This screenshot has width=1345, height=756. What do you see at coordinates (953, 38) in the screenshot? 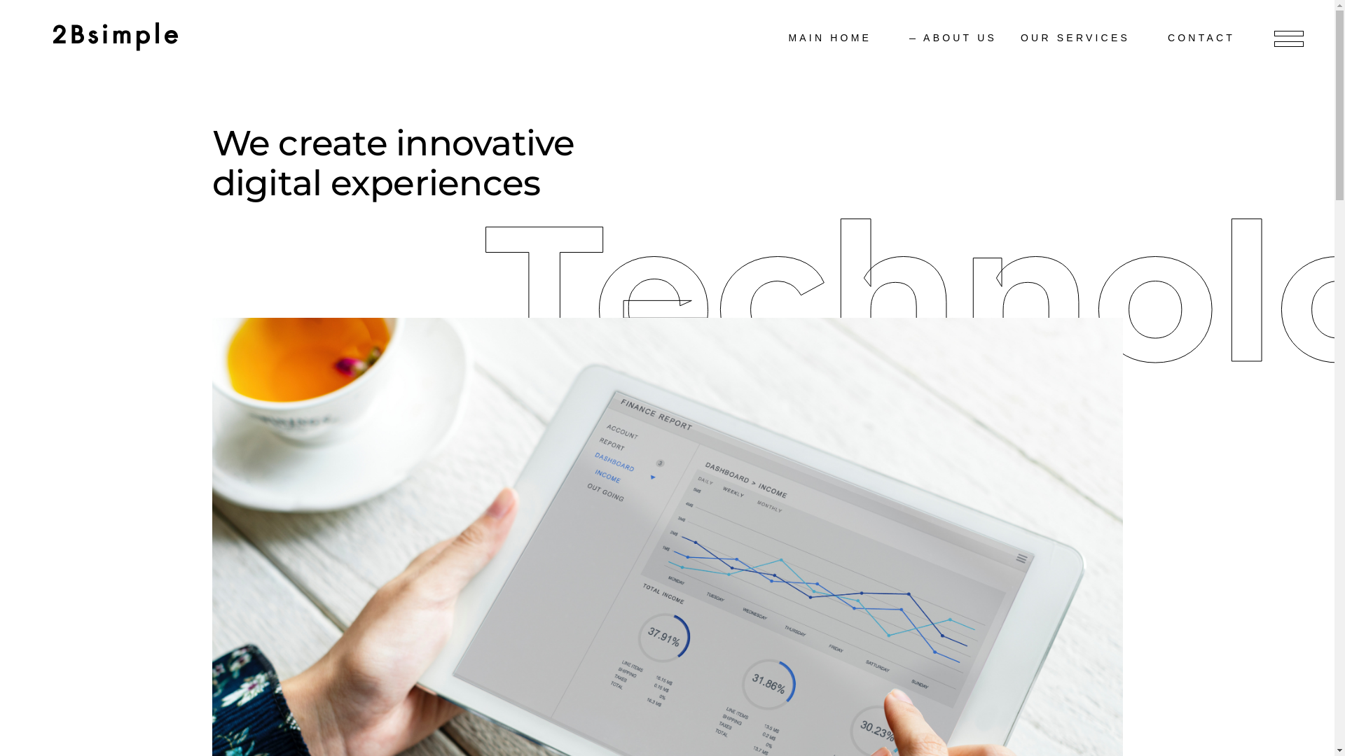
I see `ABOUT US` at bounding box center [953, 38].